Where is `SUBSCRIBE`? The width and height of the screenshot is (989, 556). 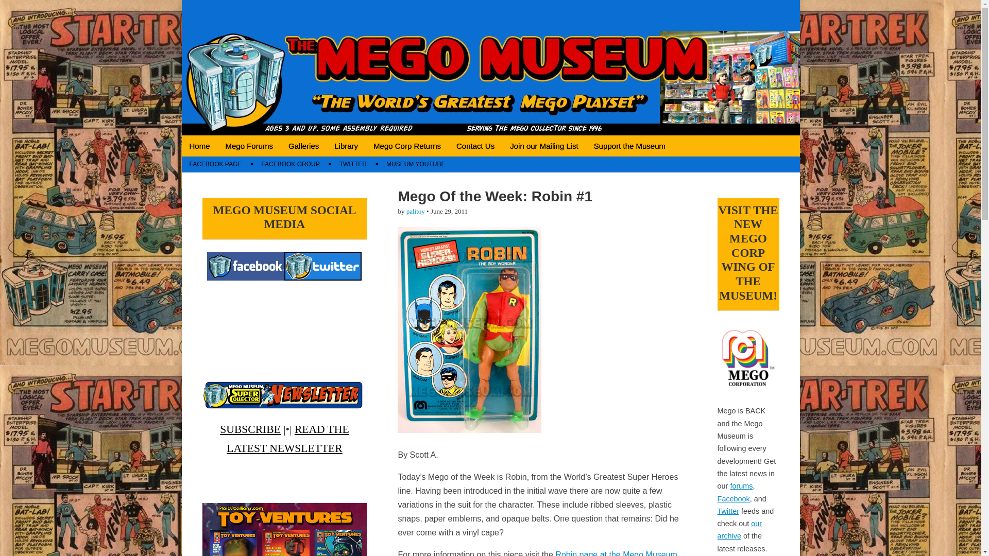
SUBSCRIBE is located at coordinates (250, 429).